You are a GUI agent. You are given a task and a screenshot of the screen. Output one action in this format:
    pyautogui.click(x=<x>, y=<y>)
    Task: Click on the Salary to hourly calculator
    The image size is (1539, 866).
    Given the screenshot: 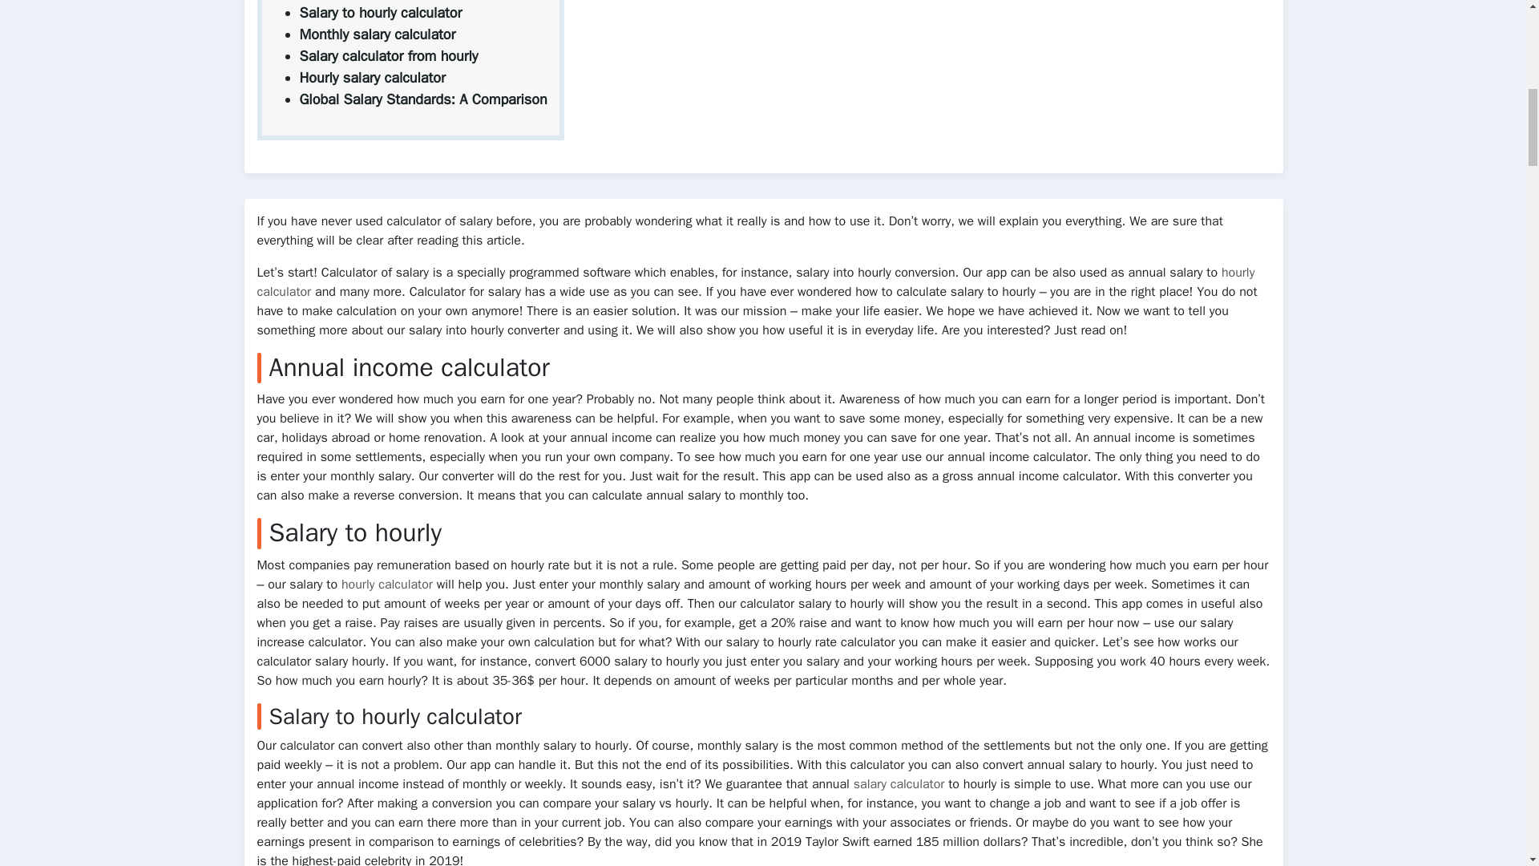 What is the action you would take?
    pyautogui.click(x=382, y=13)
    